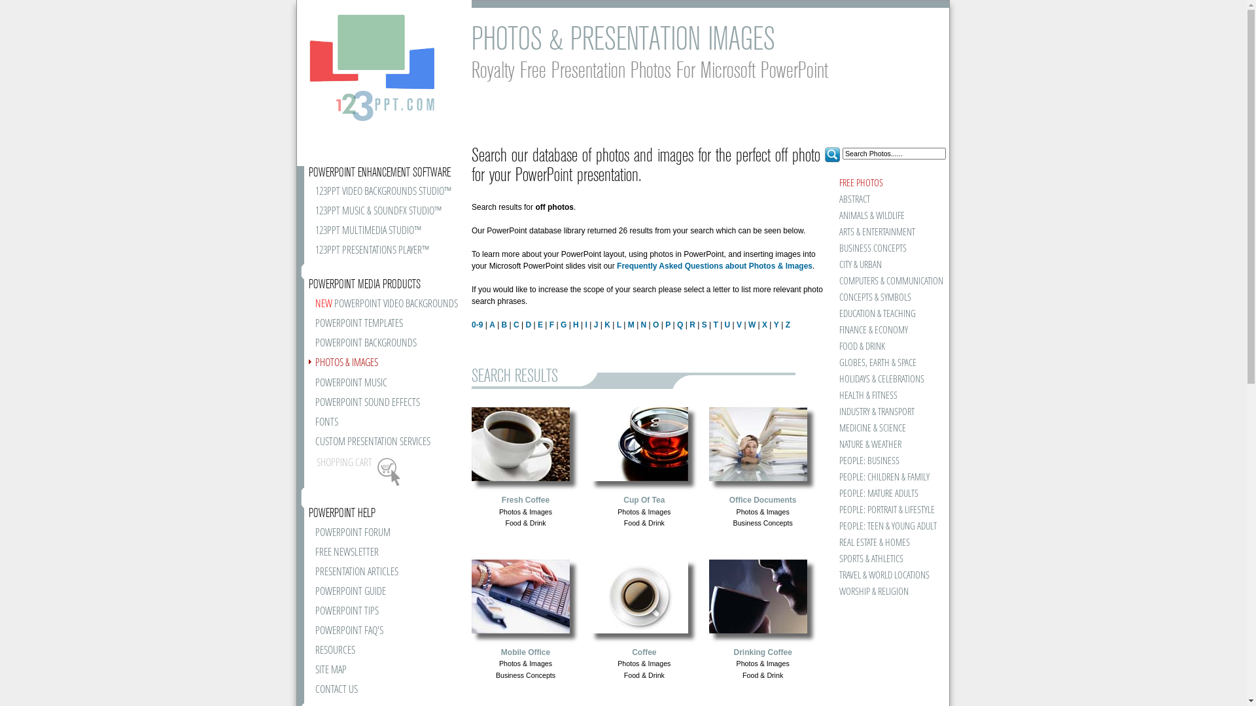 Image resolution: width=1256 pixels, height=706 pixels. I want to click on FREE NEWSLETTER, so click(390, 556).